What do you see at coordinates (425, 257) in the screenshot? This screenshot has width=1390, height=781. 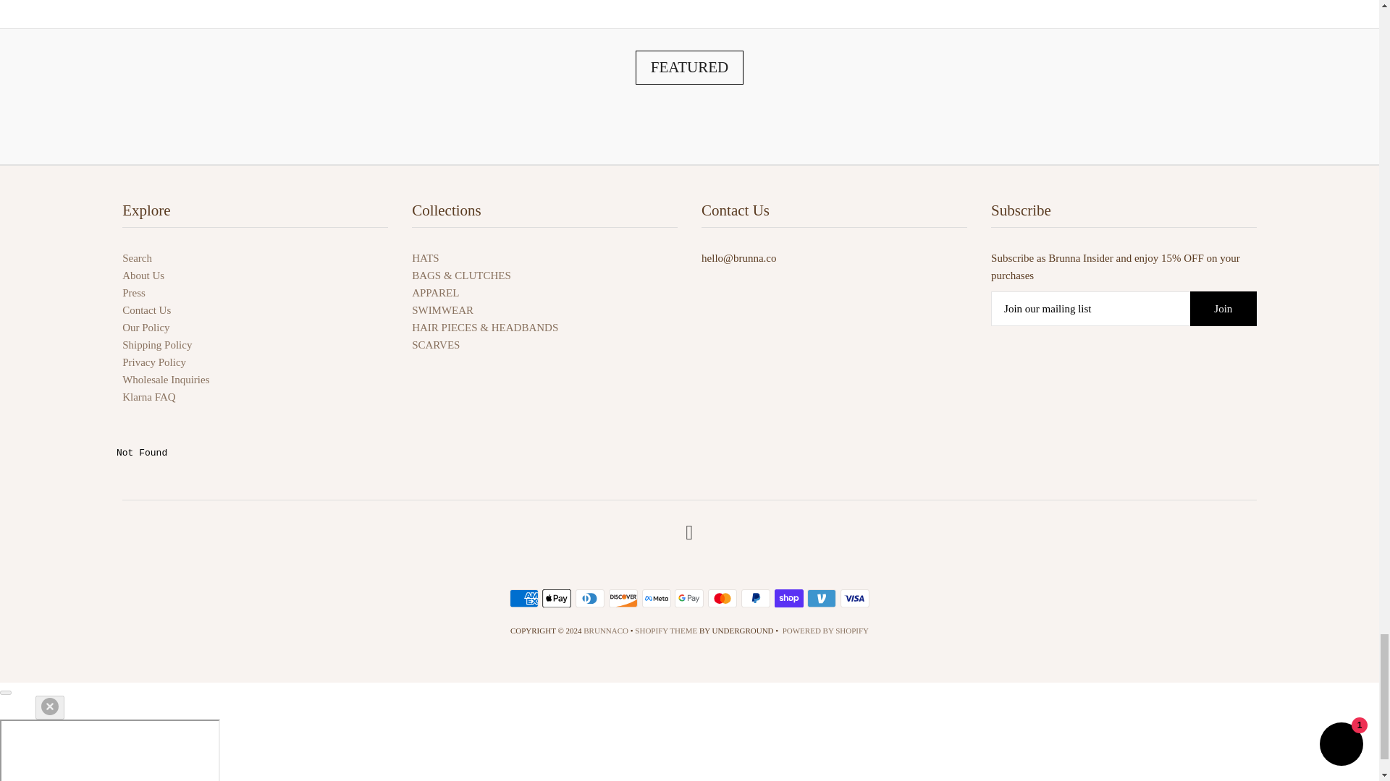 I see `HATS` at bounding box center [425, 257].